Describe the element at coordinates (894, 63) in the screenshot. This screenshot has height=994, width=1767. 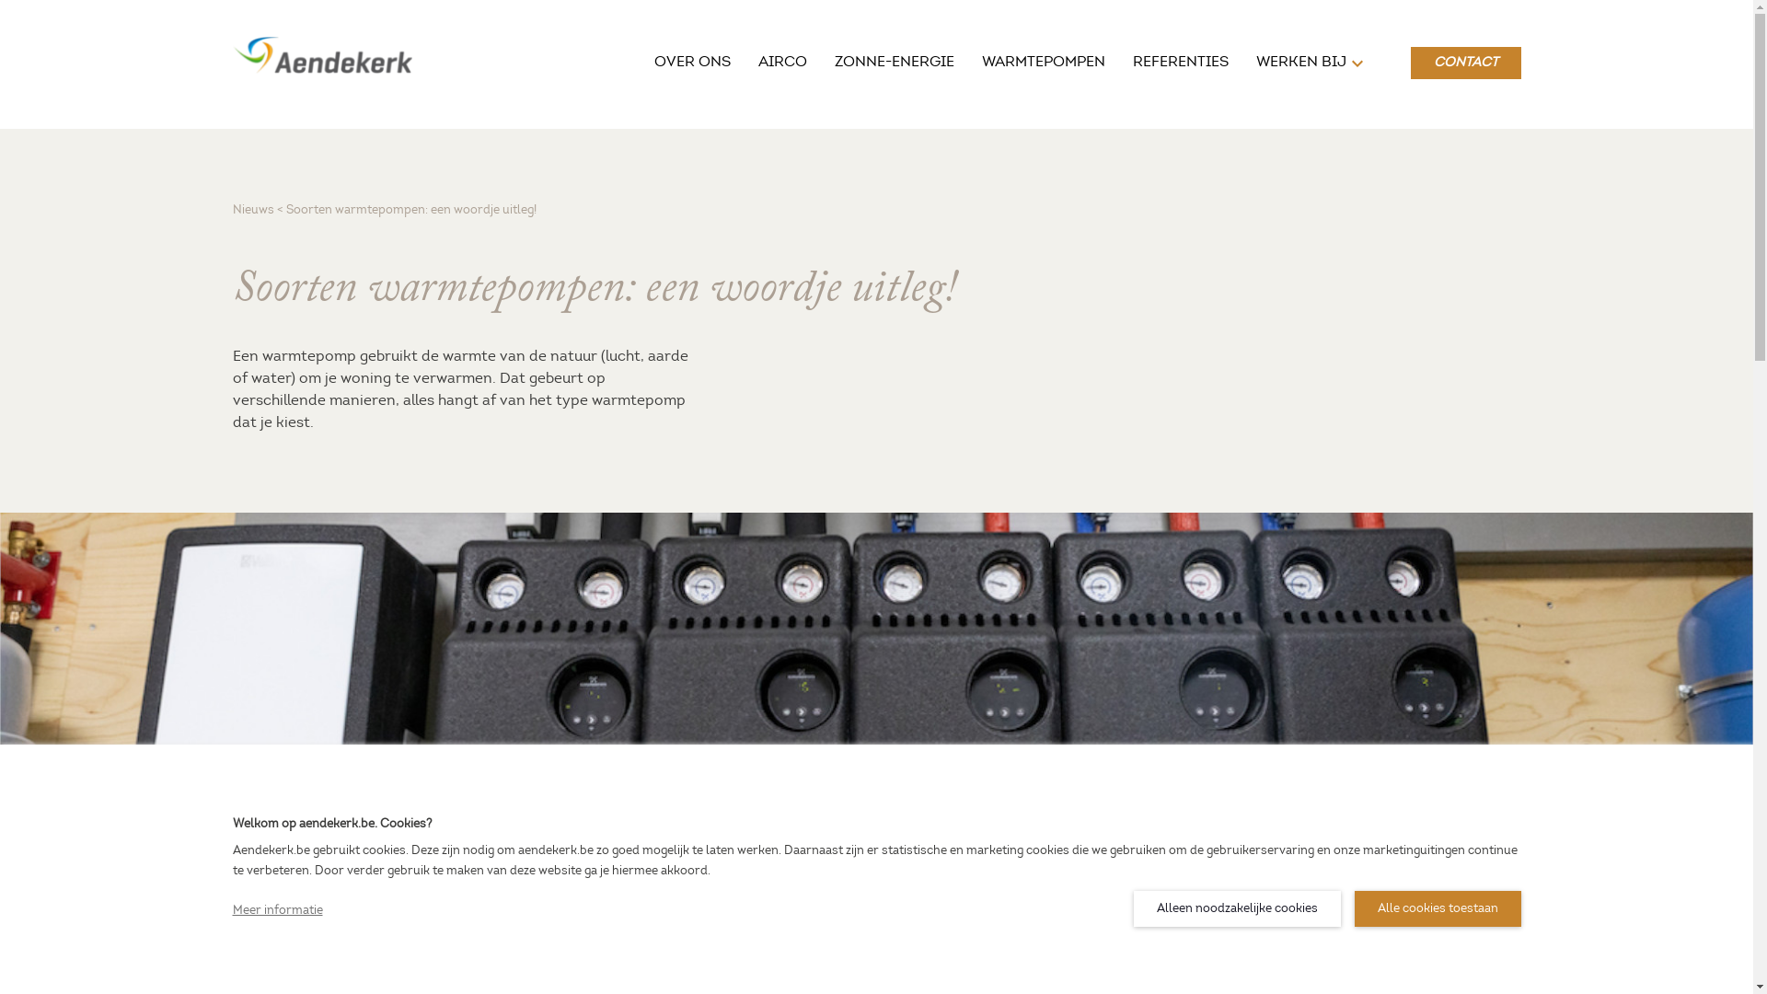
I see `ZONNE-ENERGIE` at that location.